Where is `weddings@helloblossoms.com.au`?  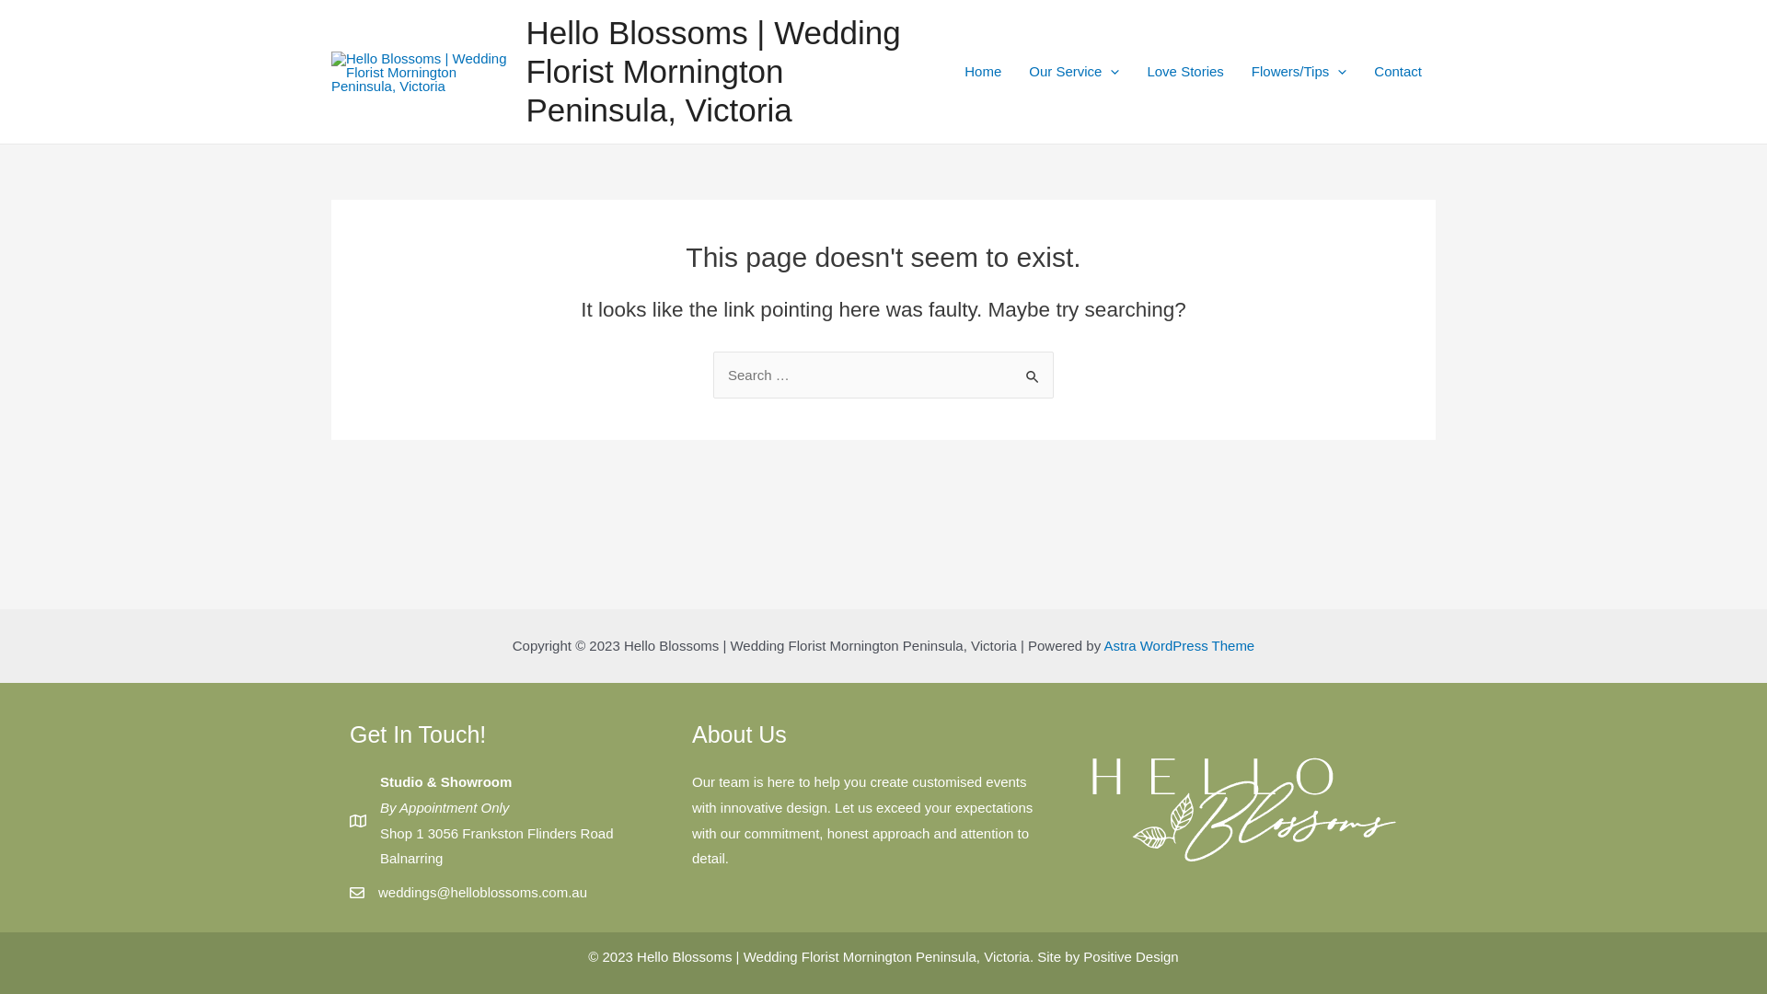 weddings@helloblossoms.com.au is located at coordinates (482, 893).